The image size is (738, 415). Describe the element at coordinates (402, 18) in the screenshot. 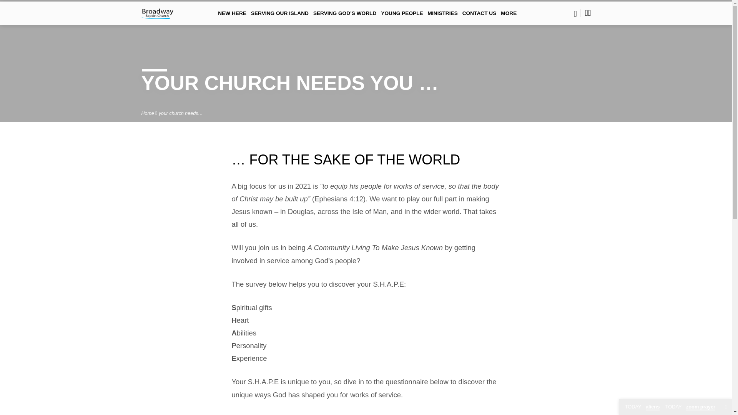

I see `YOUNG PEOPLE` at that location.